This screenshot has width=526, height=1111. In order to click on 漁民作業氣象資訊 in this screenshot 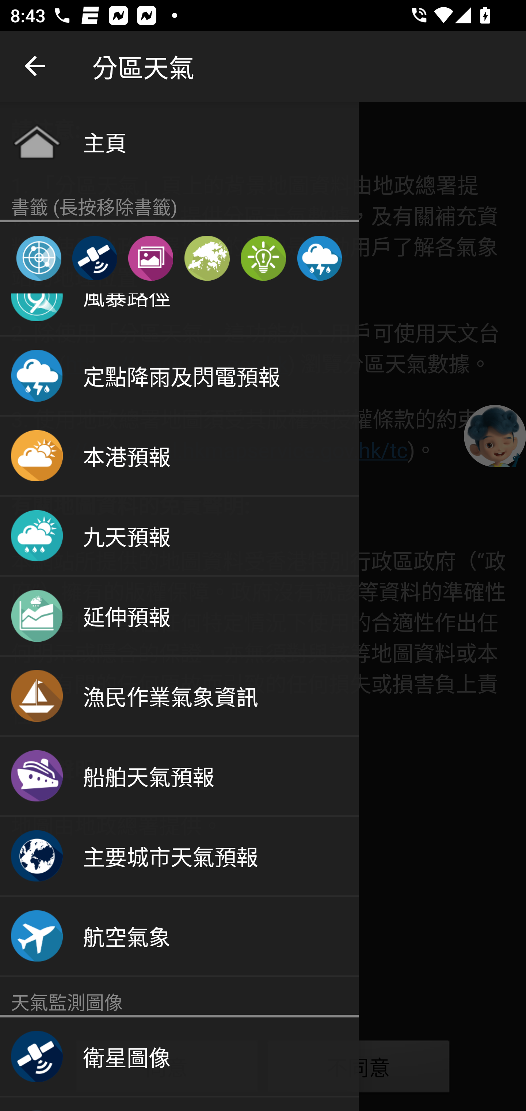, I will do `click(179, 697)`.